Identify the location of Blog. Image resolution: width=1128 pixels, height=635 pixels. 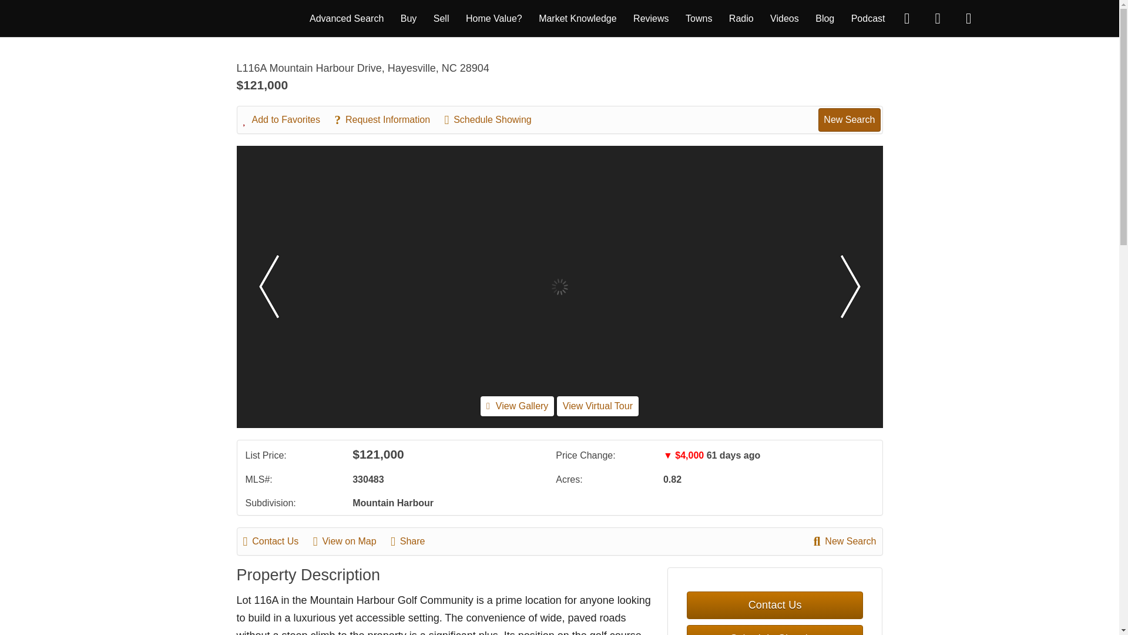
(825, 18).